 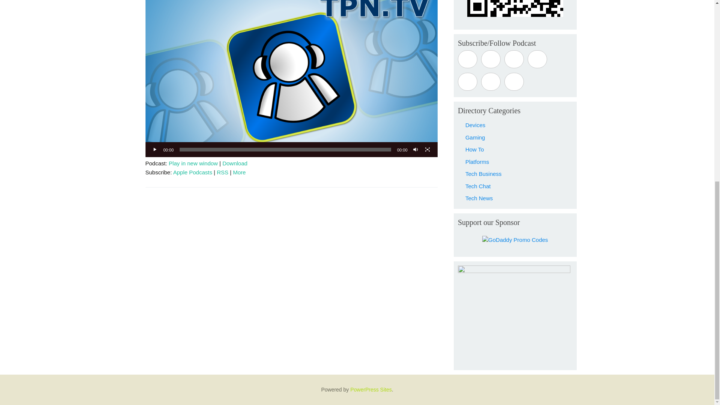 What do you see at coordinates (239, 172) in the screenshot?
I see `More` at bounding box center [239, 172].